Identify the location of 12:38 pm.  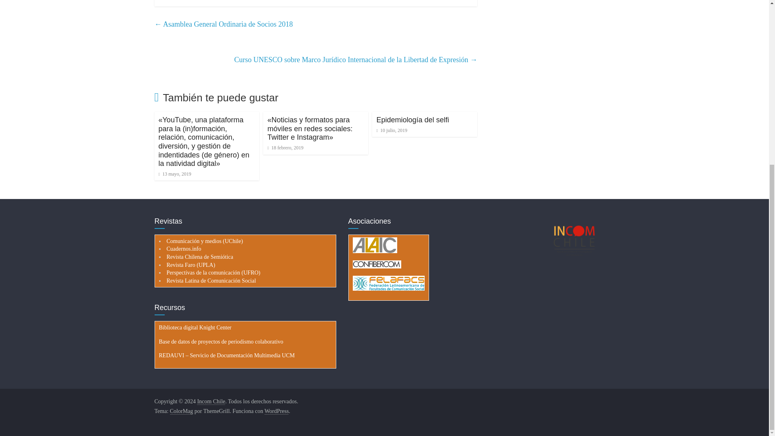
(392, 130).